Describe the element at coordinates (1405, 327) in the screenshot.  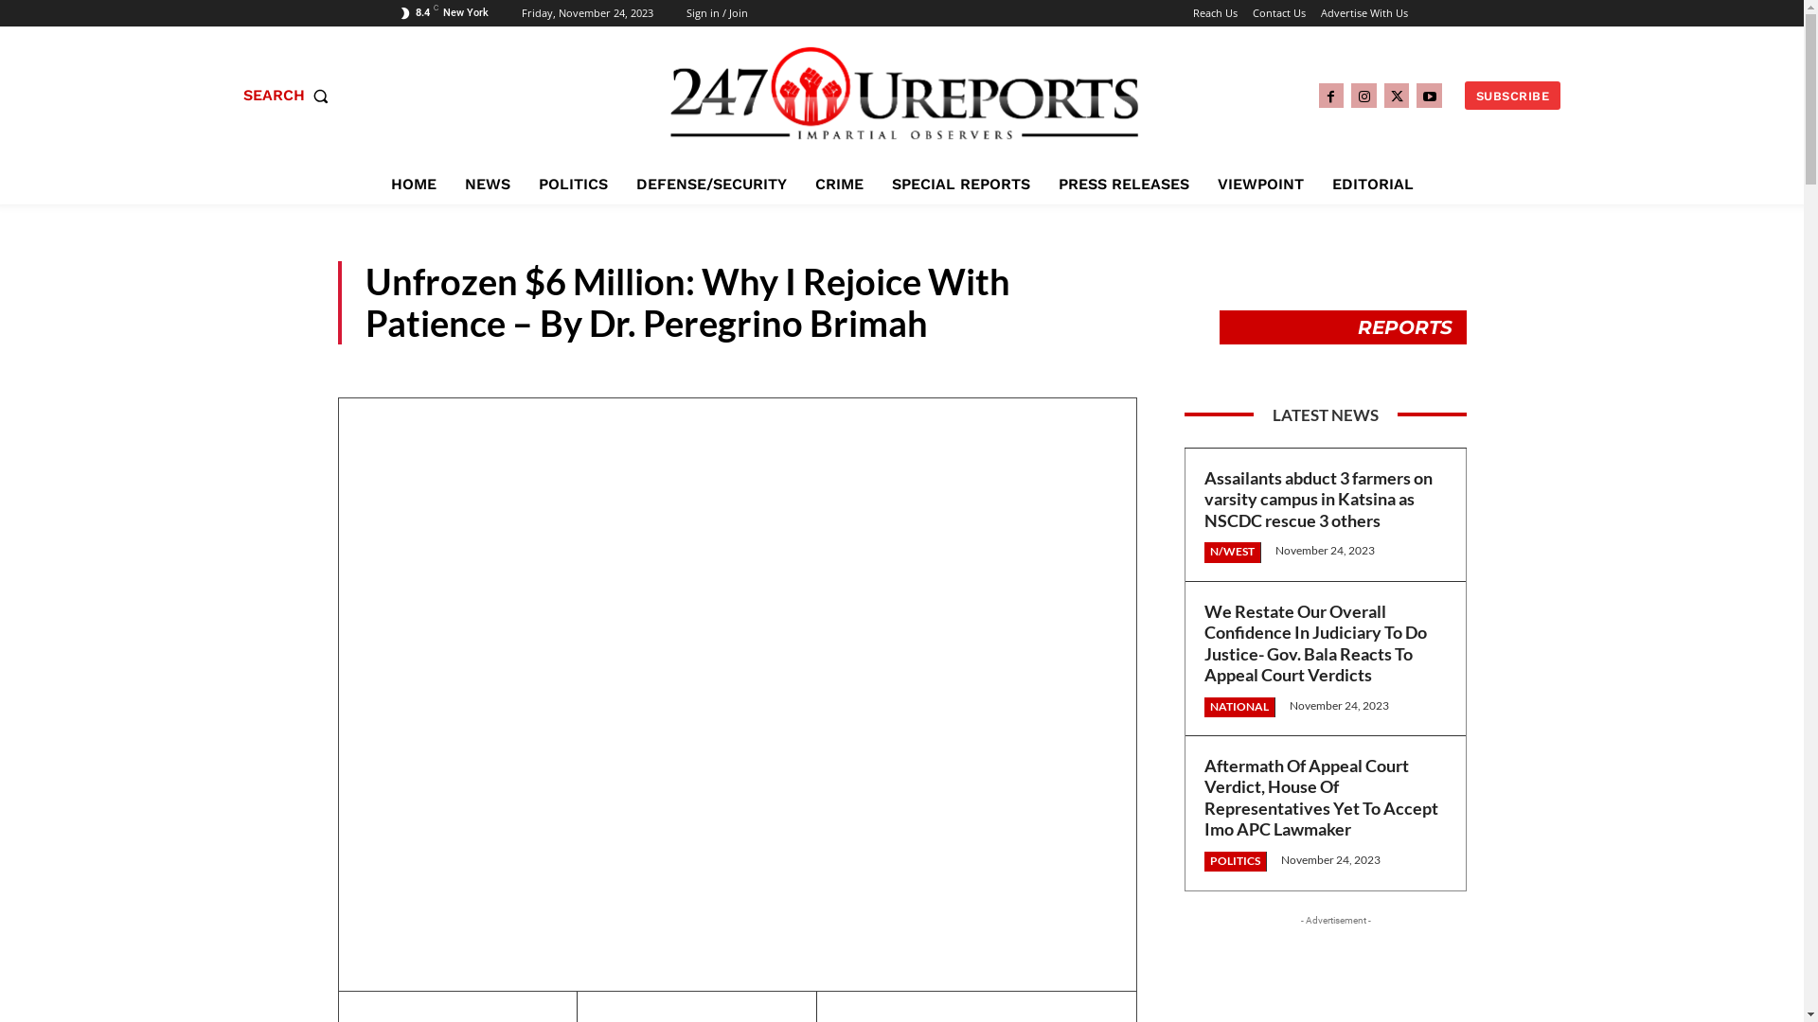
I see `REPORTS` at that location.